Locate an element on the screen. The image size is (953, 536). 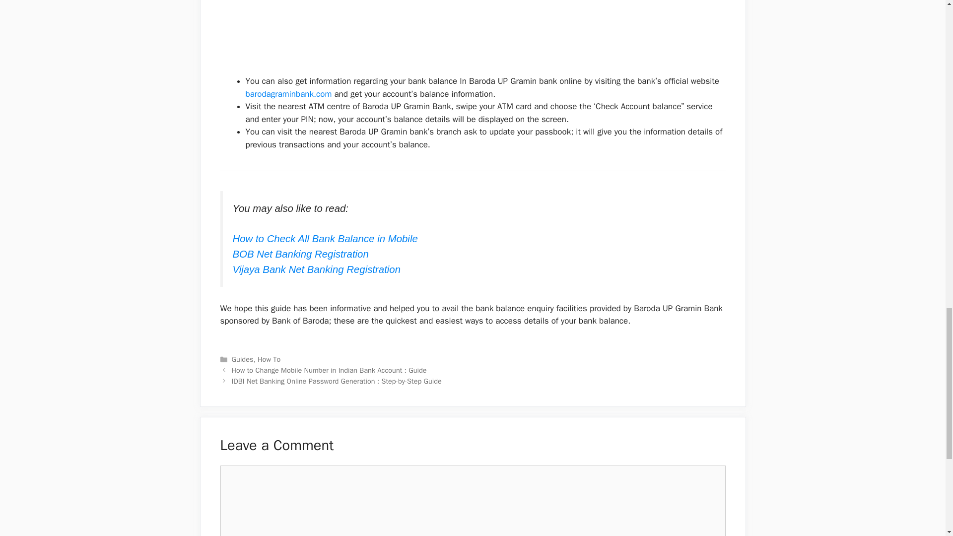
How to Check All Bank Balance in Mobile is located at coordinates (325, 238).